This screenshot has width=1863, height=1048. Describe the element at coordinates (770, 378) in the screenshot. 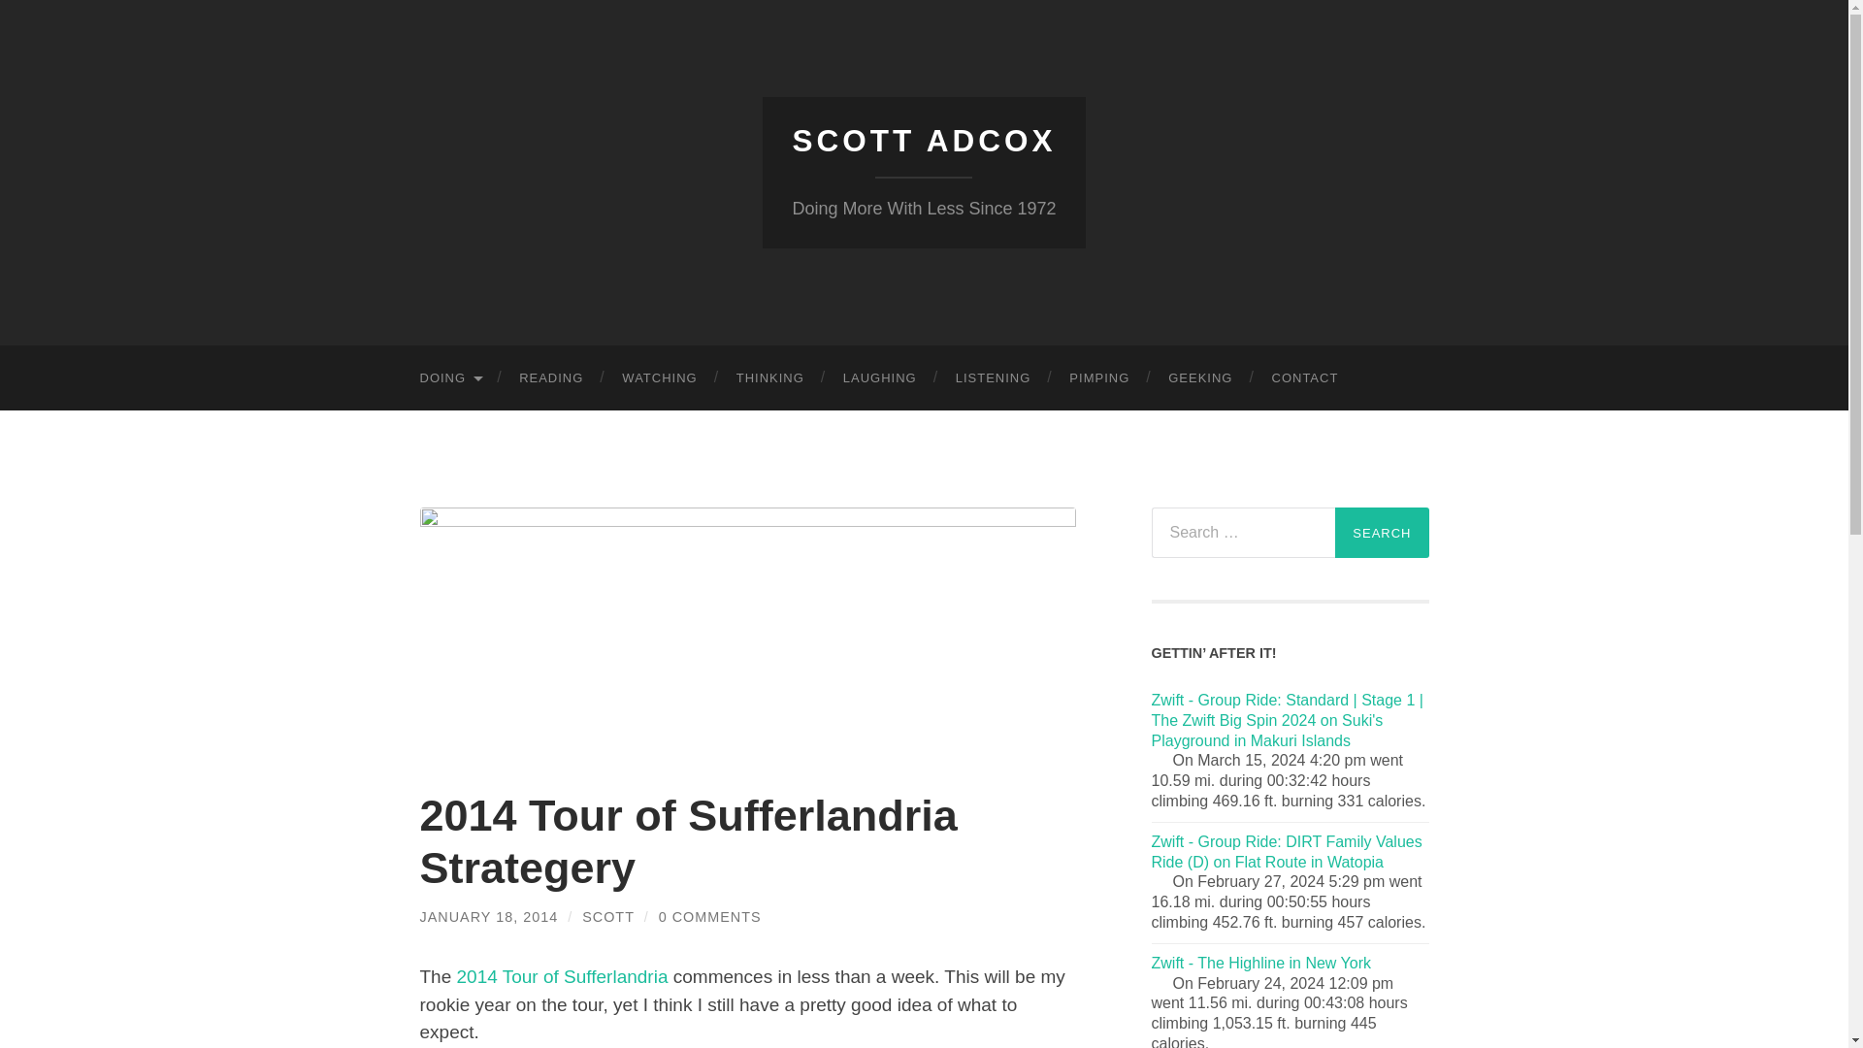

I see `THINKING` at that location.